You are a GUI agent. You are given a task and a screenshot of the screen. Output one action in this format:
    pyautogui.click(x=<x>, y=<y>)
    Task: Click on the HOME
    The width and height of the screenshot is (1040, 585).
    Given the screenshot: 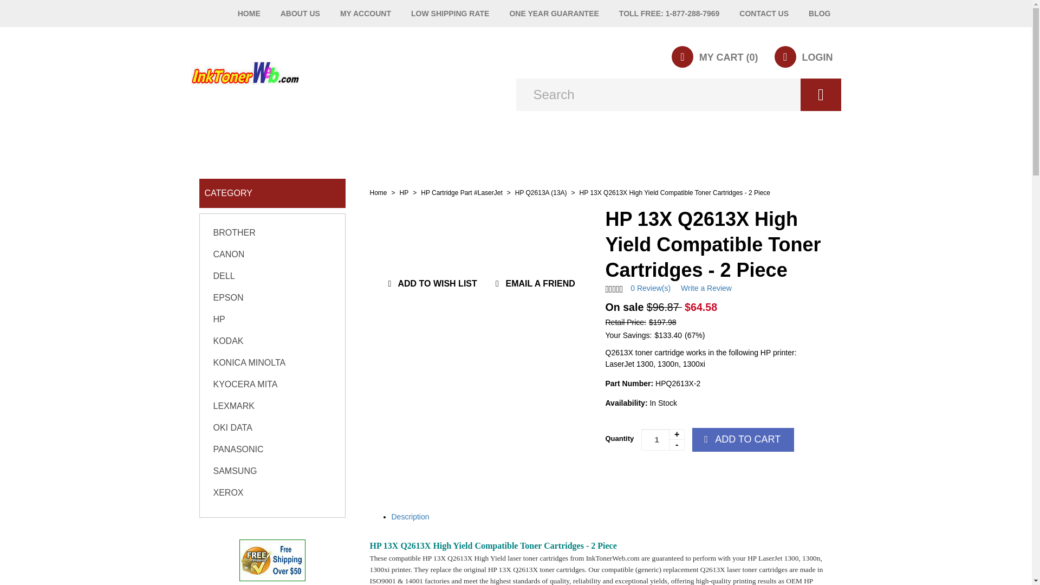 What is the action you would take?
    pyautogui.click(x=249, y=13)
    